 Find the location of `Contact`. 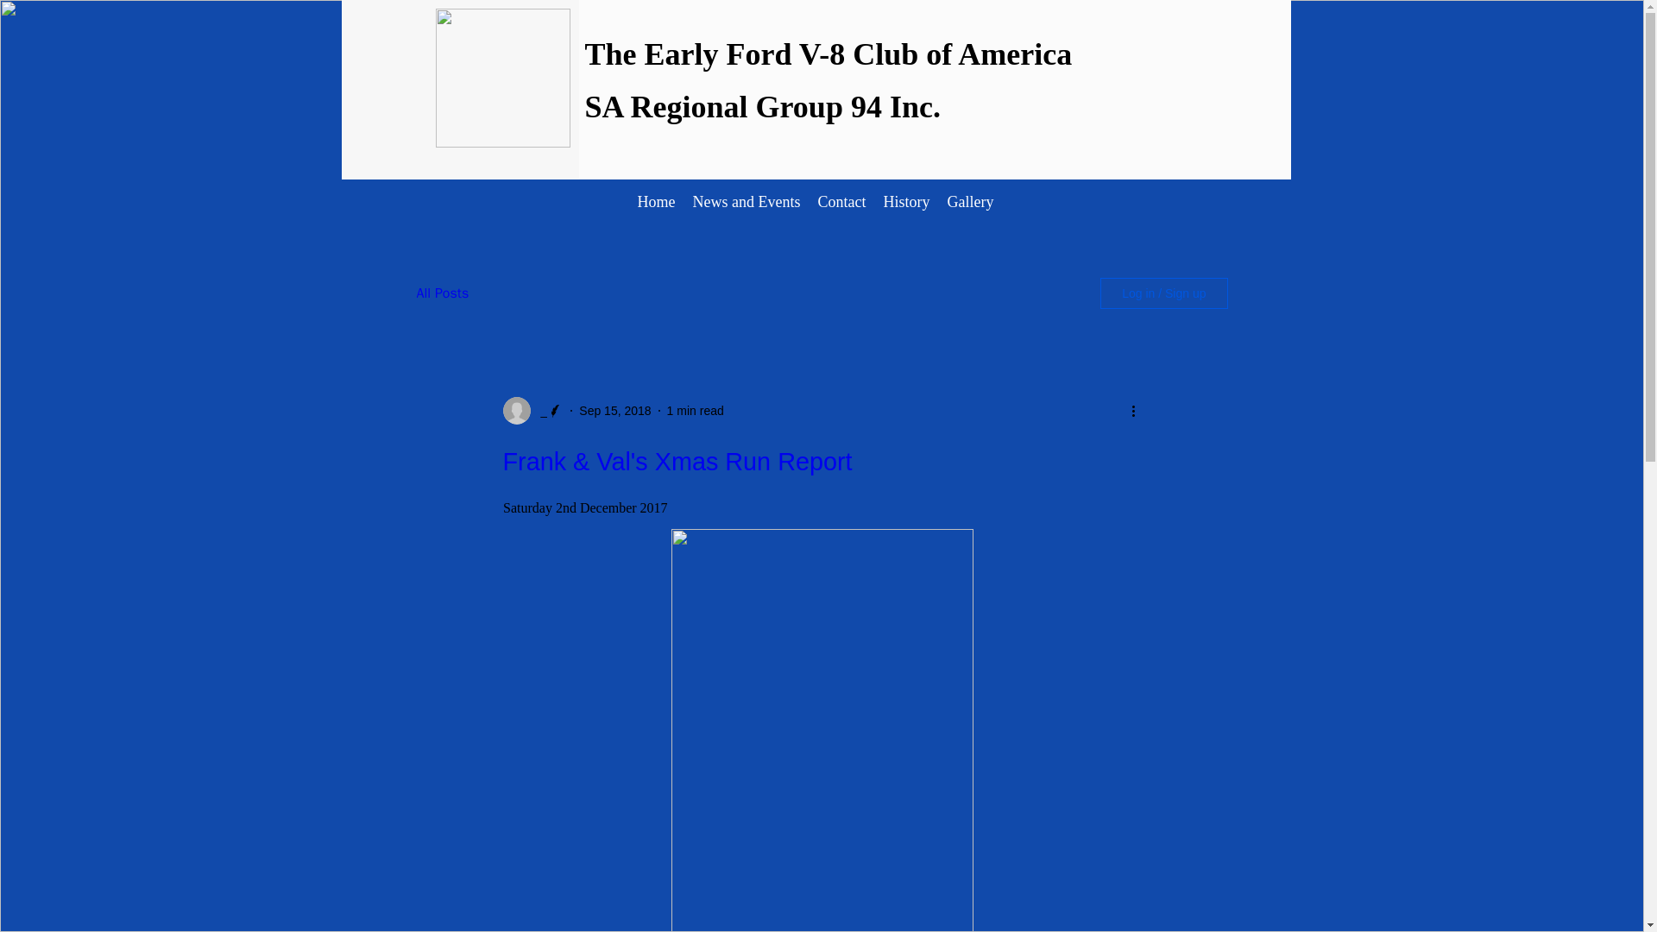

Contact is located at coordinates (841, 202).